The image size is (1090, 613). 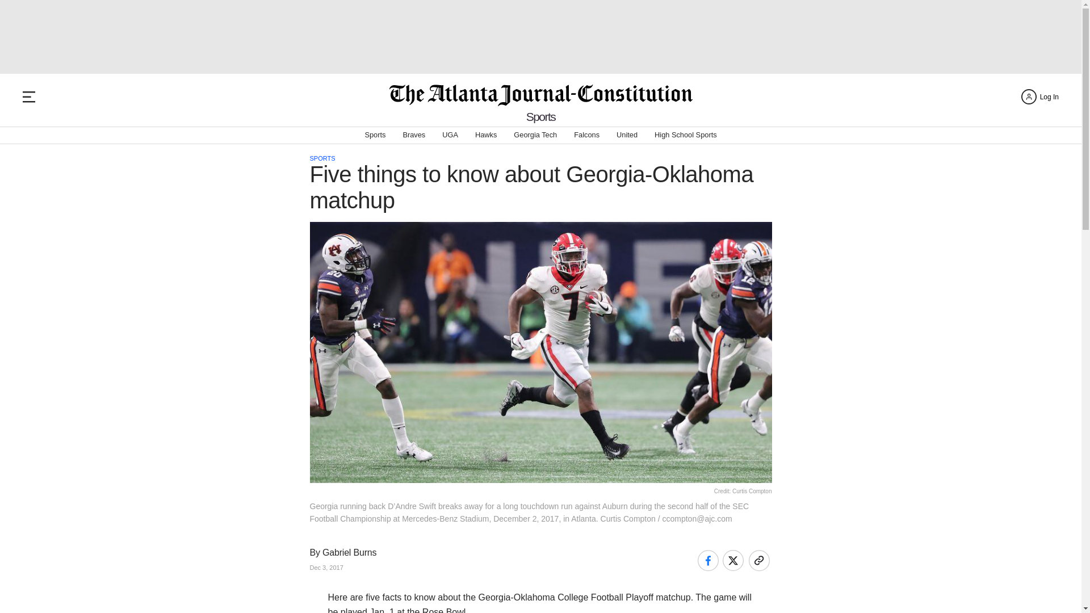 What do you see at coordinates (587, 135) in the screenshot?
I see `Falcons` at bounding box center [587, 135].